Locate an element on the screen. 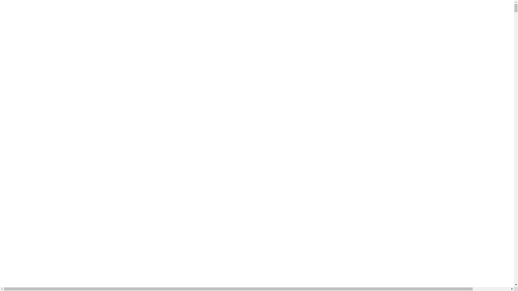 The width and height of the screenshot is (518, 291). Landelijke tuinen is located at coordinates (17, 48).